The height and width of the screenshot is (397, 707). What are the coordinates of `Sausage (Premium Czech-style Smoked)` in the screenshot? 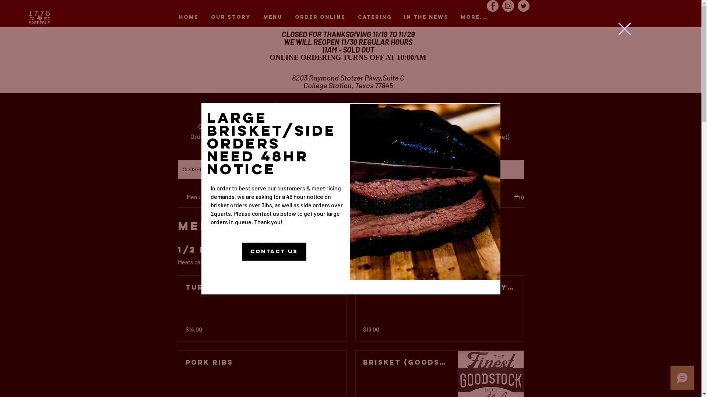 It's located at (440, 287).